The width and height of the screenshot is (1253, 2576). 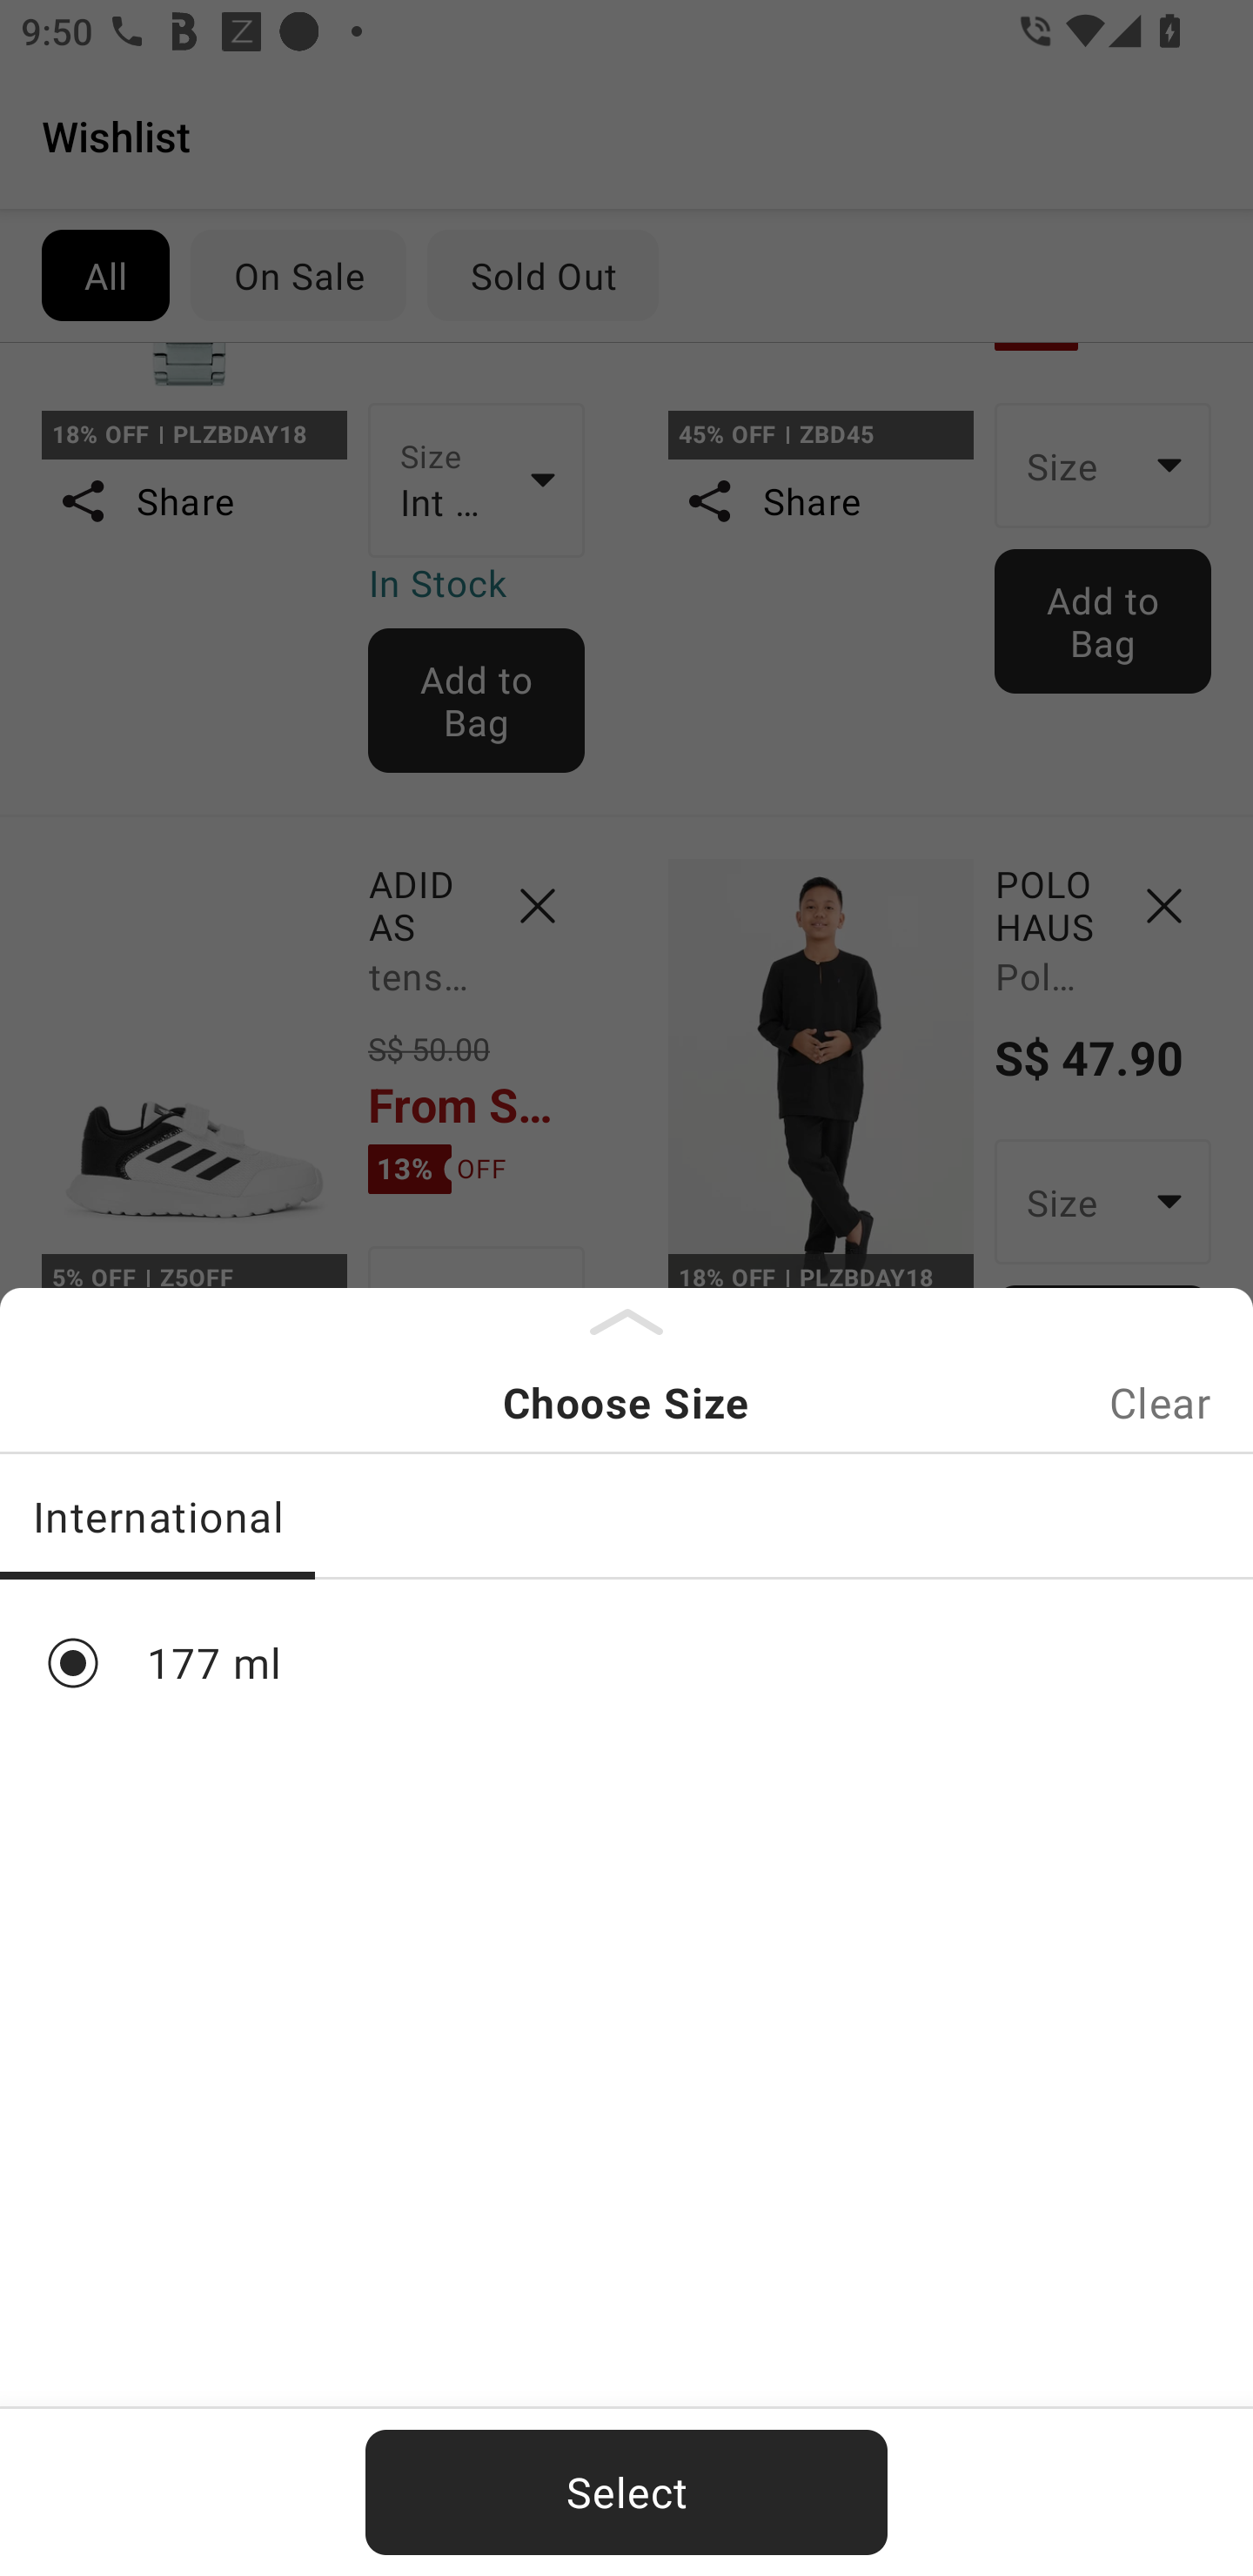 I want to click on 177 ml, so click(x=626, y=1662).